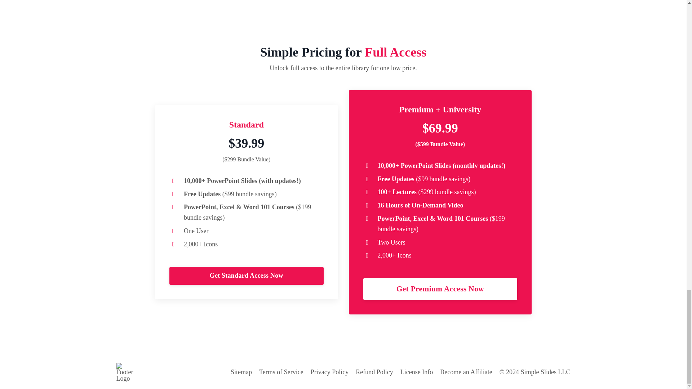 This screenshot has width=692, height=389. Describe the element at coordinates (241, 372) in the screenshot. I see `Sitemap` at that location.